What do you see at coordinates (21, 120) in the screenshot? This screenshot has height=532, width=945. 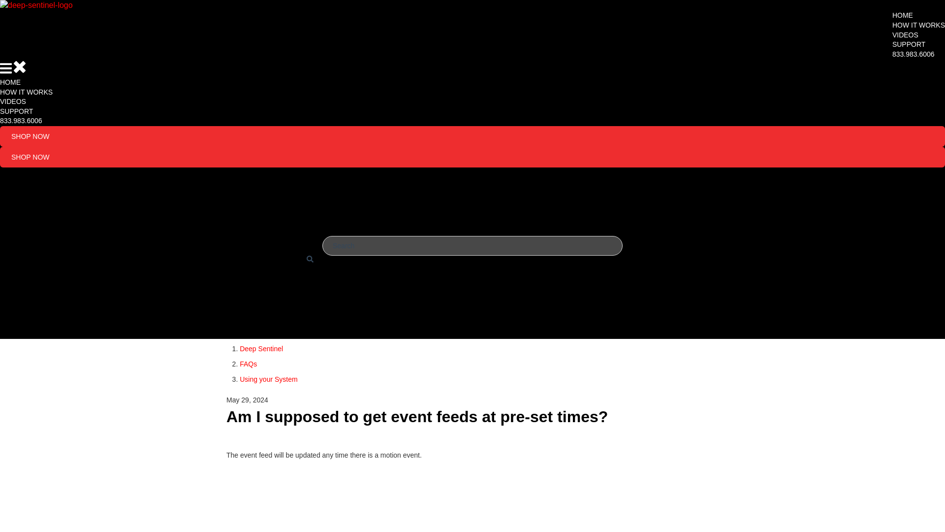 I see `833.983.6006` at bounding box center [21, 120].